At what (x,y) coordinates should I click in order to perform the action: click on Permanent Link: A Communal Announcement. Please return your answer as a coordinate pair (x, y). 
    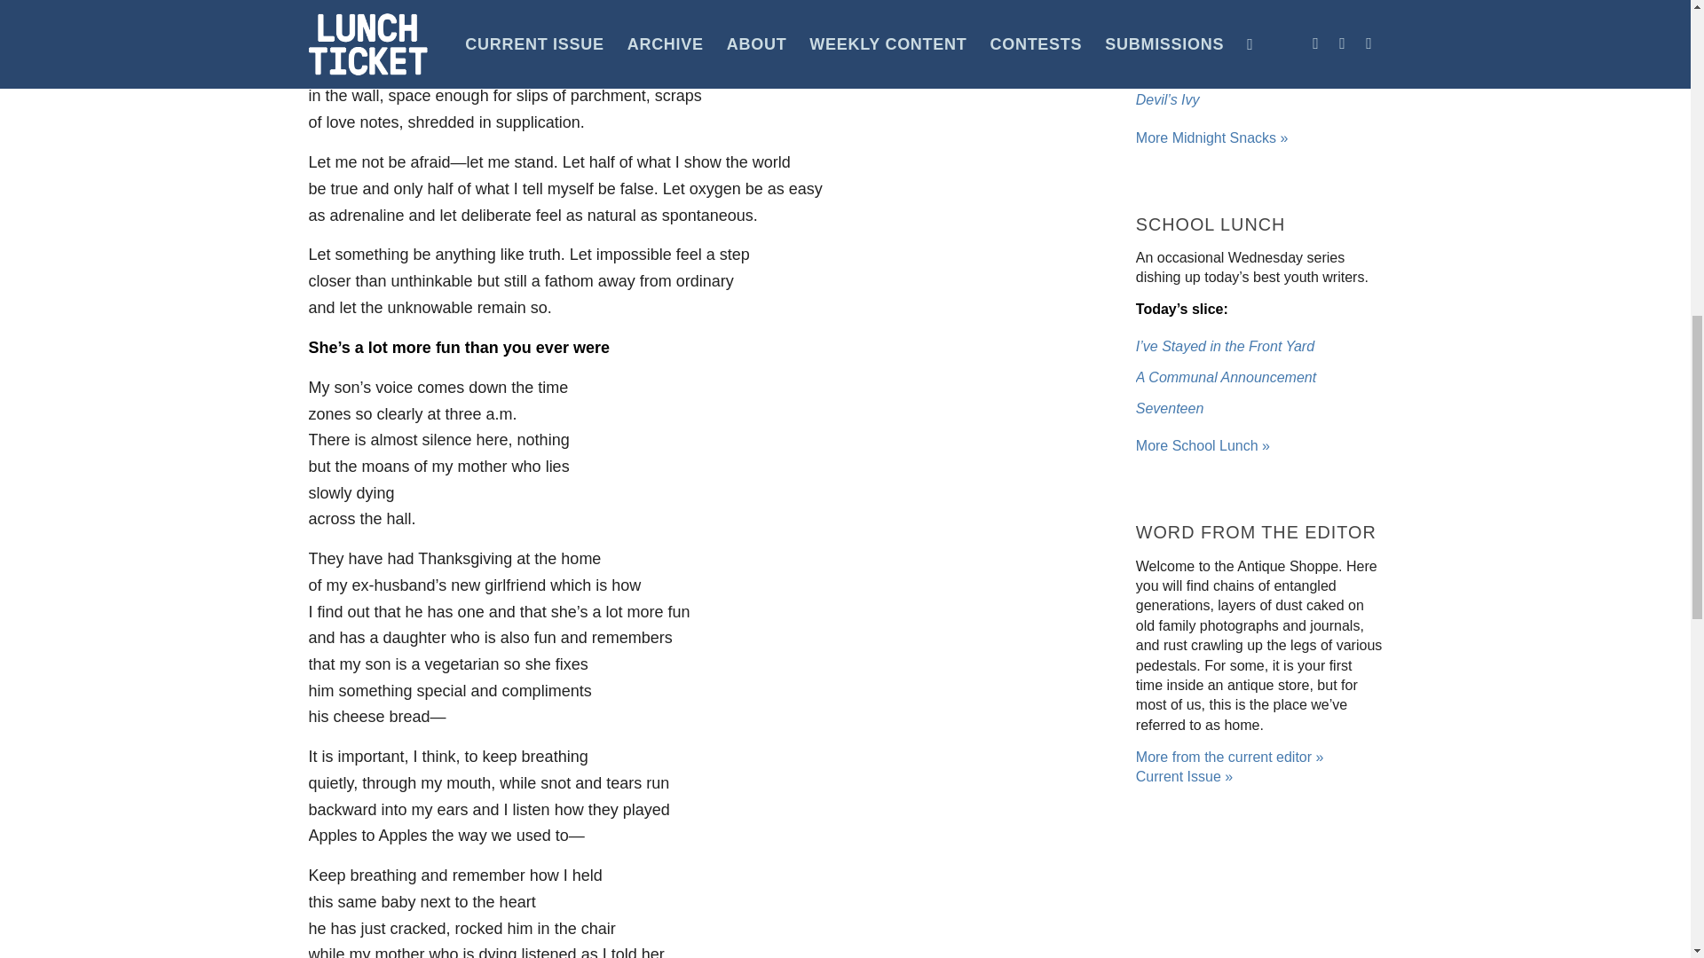
    Looking at the image, I should click on (1226, 377).